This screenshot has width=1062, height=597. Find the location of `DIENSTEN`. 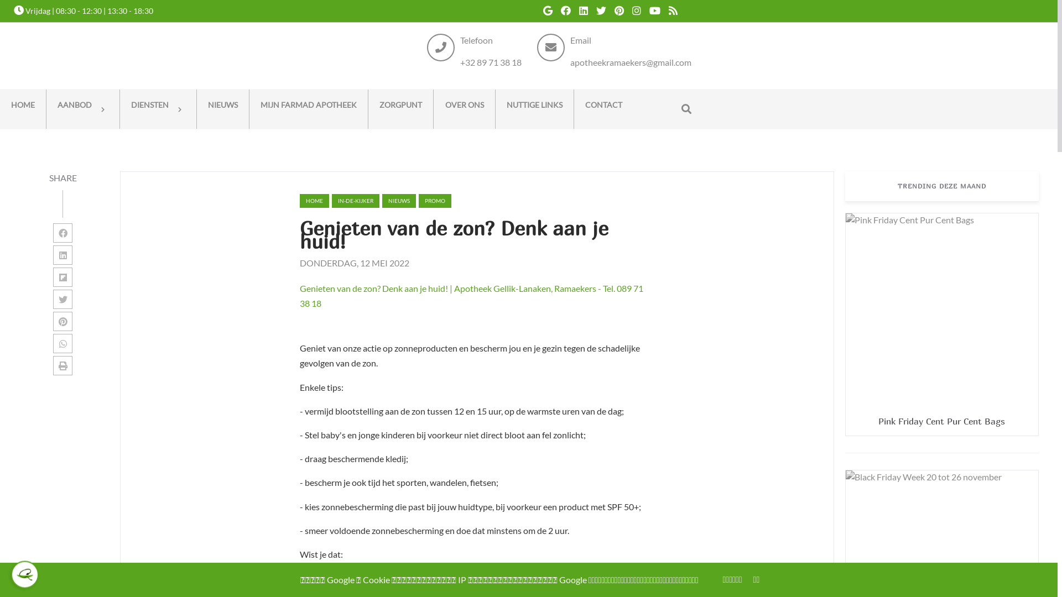

DIENSTEN is located at coordinates (158, 109).